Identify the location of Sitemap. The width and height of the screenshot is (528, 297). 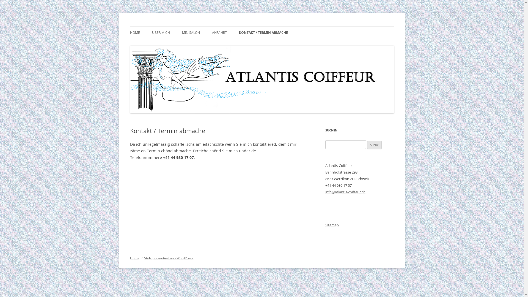
(332, 225).